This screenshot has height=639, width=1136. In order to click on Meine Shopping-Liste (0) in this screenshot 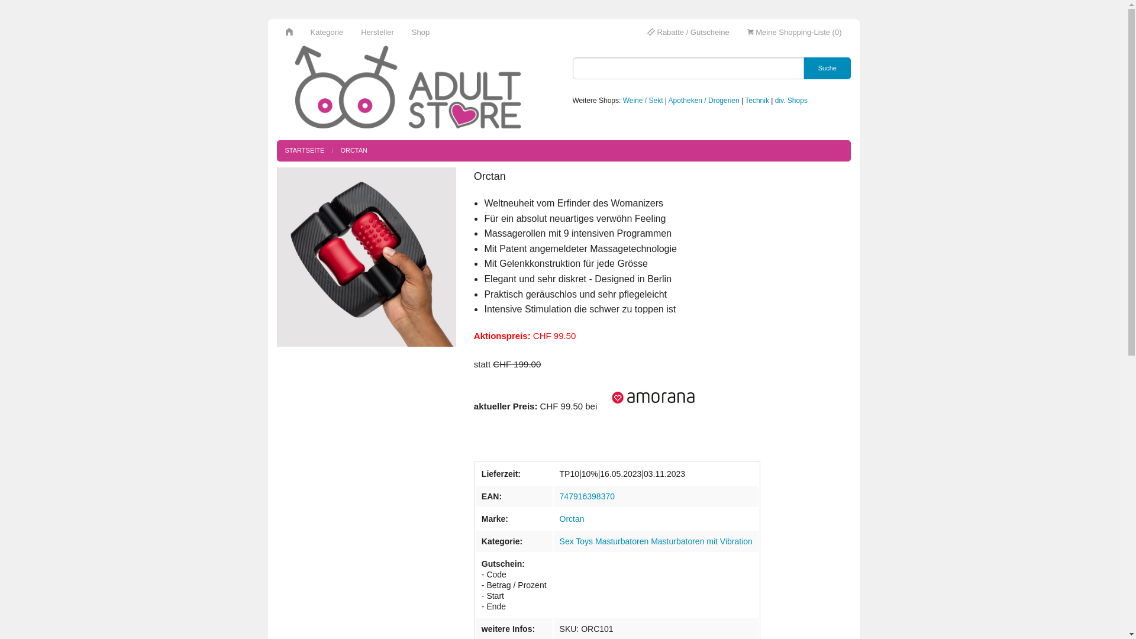, I will do `click(795, 32)`.